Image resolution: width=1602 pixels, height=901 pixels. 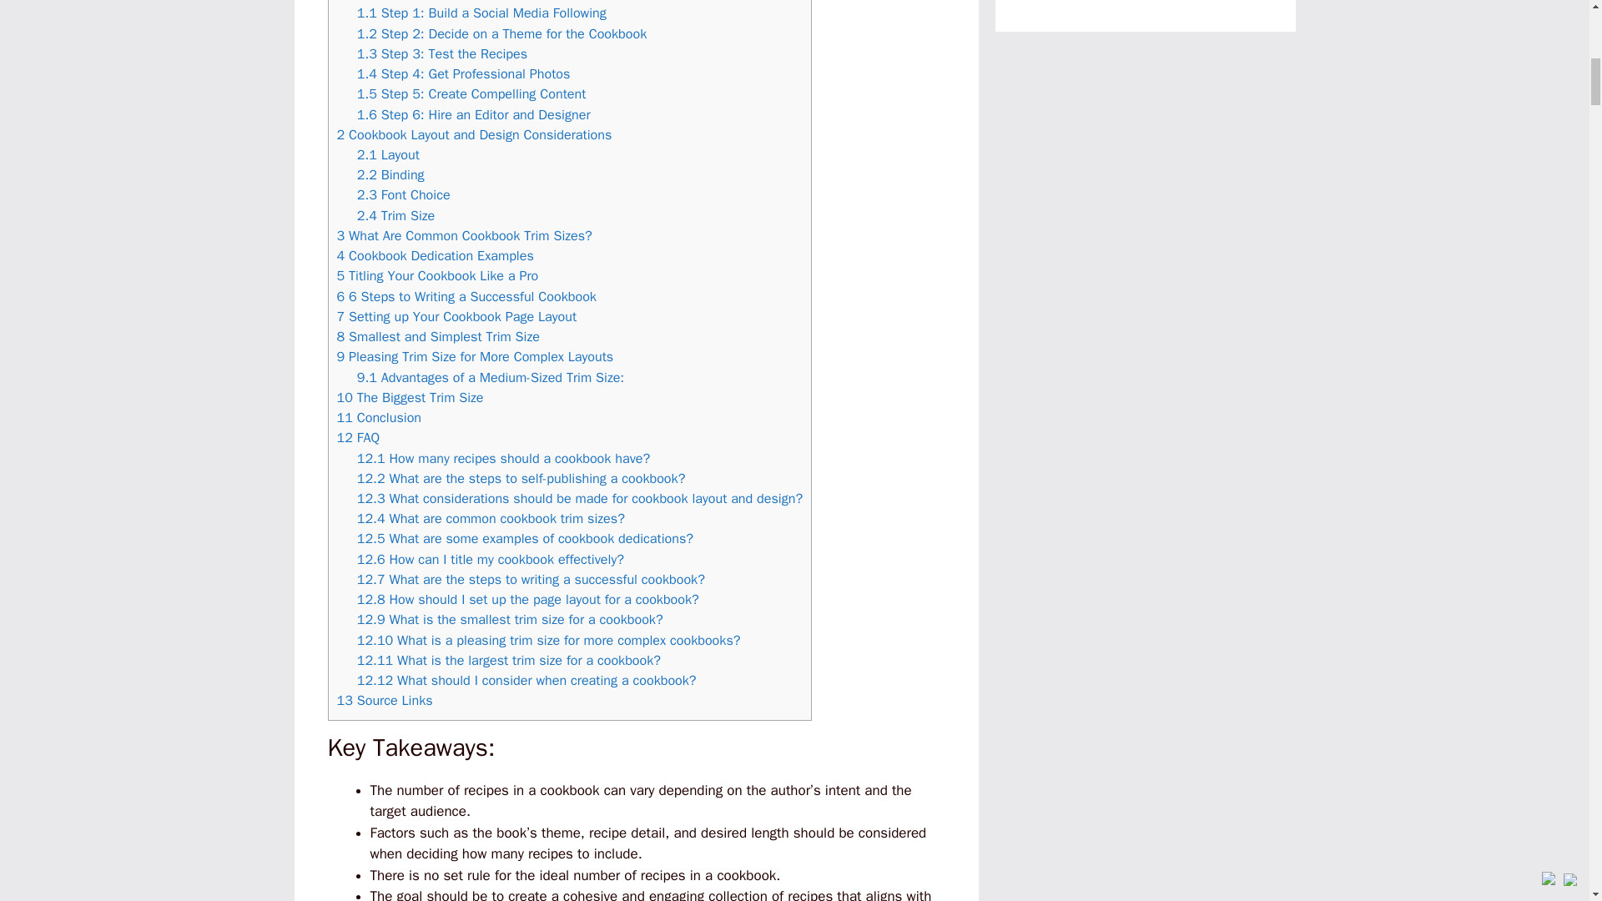 I want to click on 2.1 Layout, so click(x=389, y=154).